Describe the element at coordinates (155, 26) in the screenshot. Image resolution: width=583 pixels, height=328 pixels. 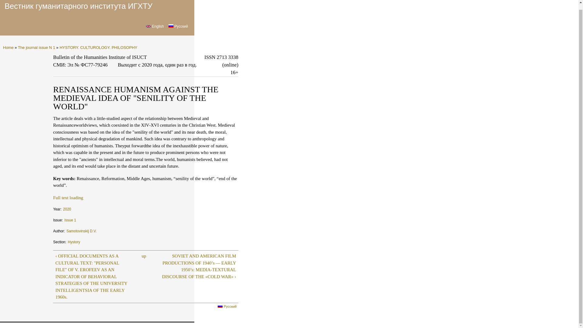
I see `English` at that location.